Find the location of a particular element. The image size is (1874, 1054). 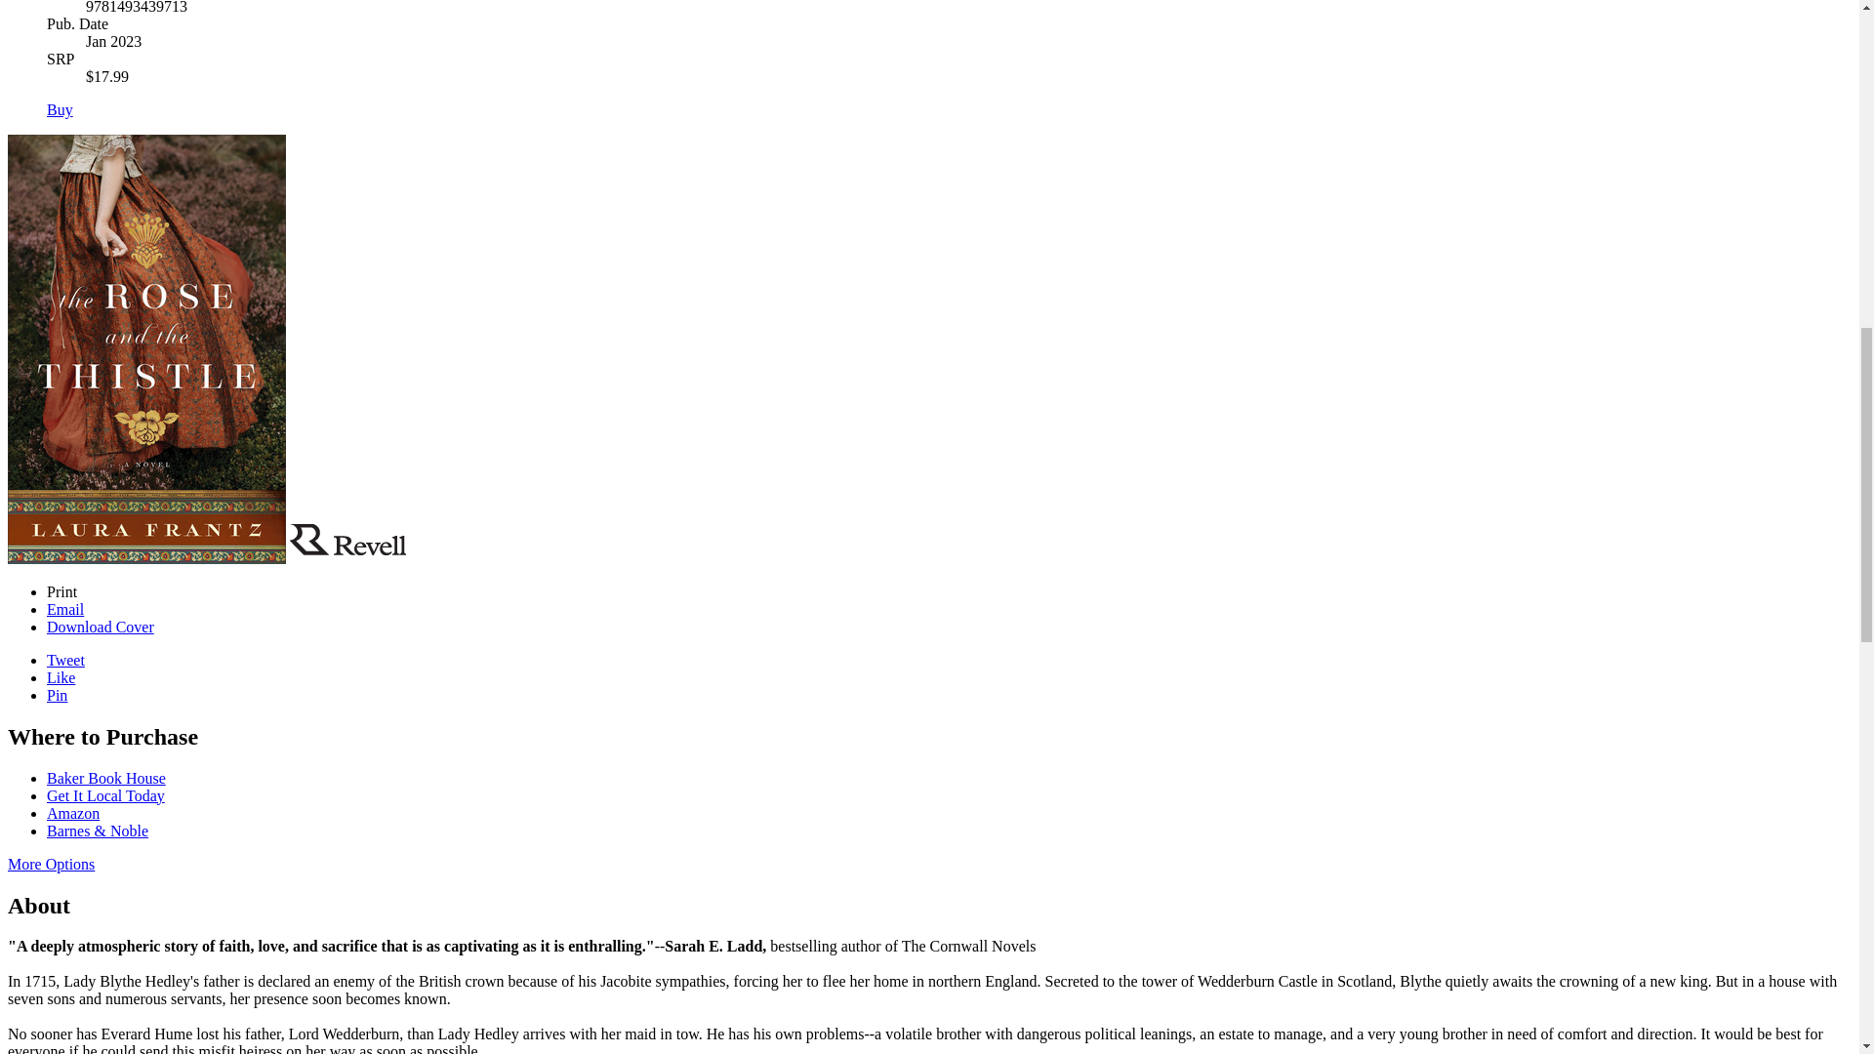

Print is located at coordinates (61, 591).